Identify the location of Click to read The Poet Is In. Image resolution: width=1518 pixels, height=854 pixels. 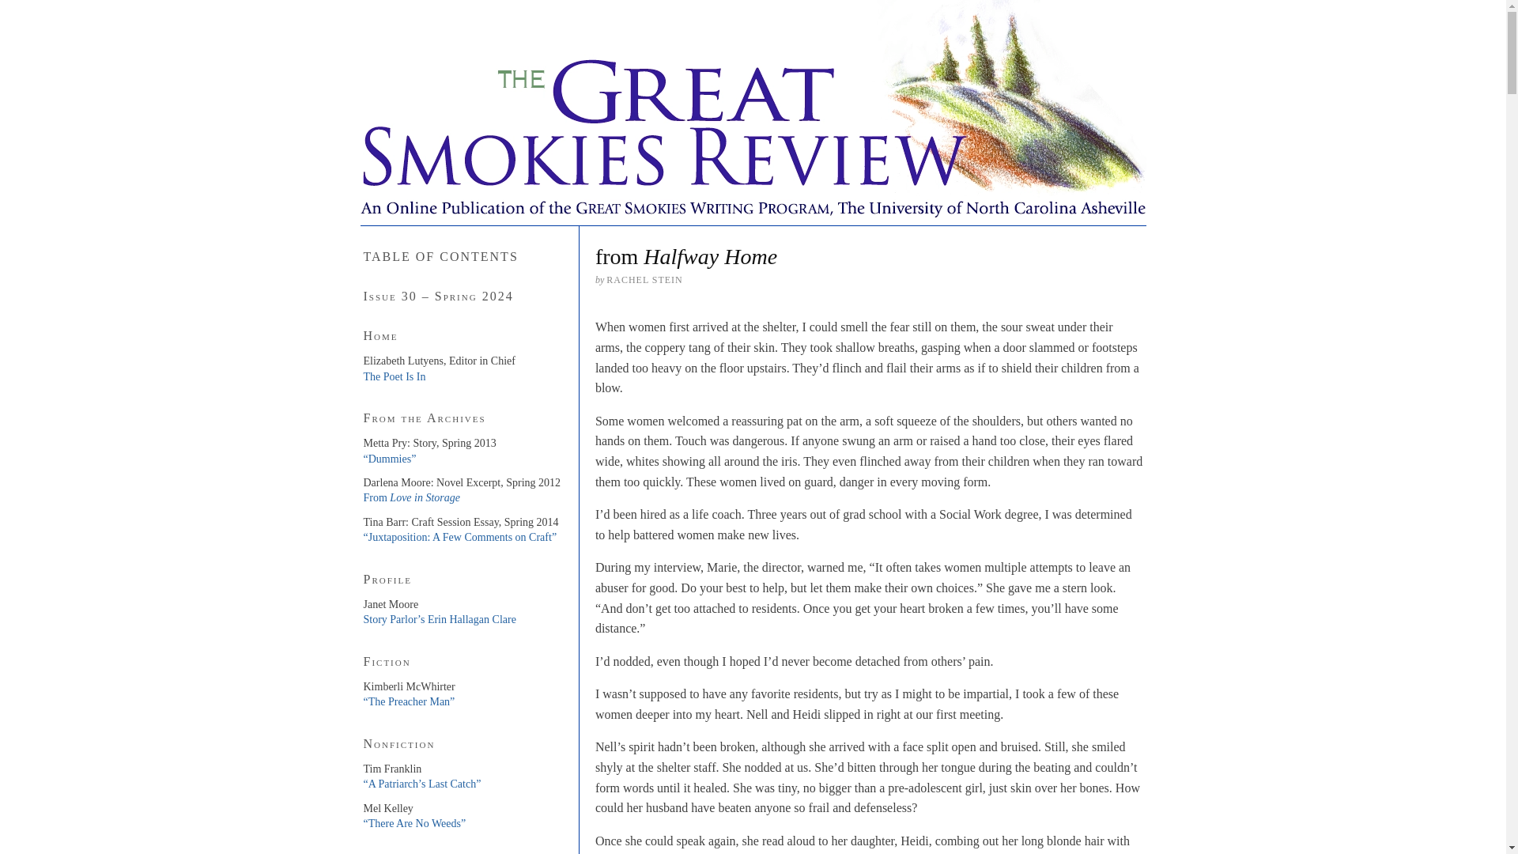
(395, 376).